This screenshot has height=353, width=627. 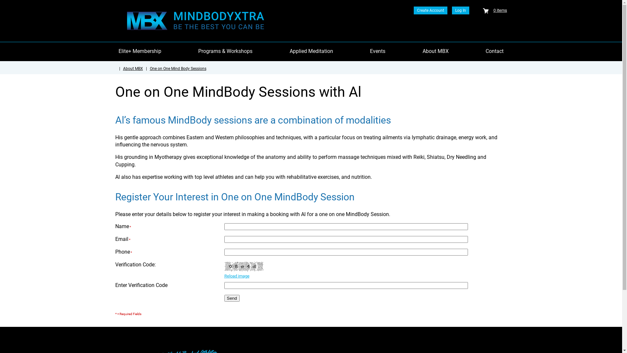 What do you see at coordinates (312, 51) in the screenshot?
I see `Applied Meditation` at bounding box center [312, 51].